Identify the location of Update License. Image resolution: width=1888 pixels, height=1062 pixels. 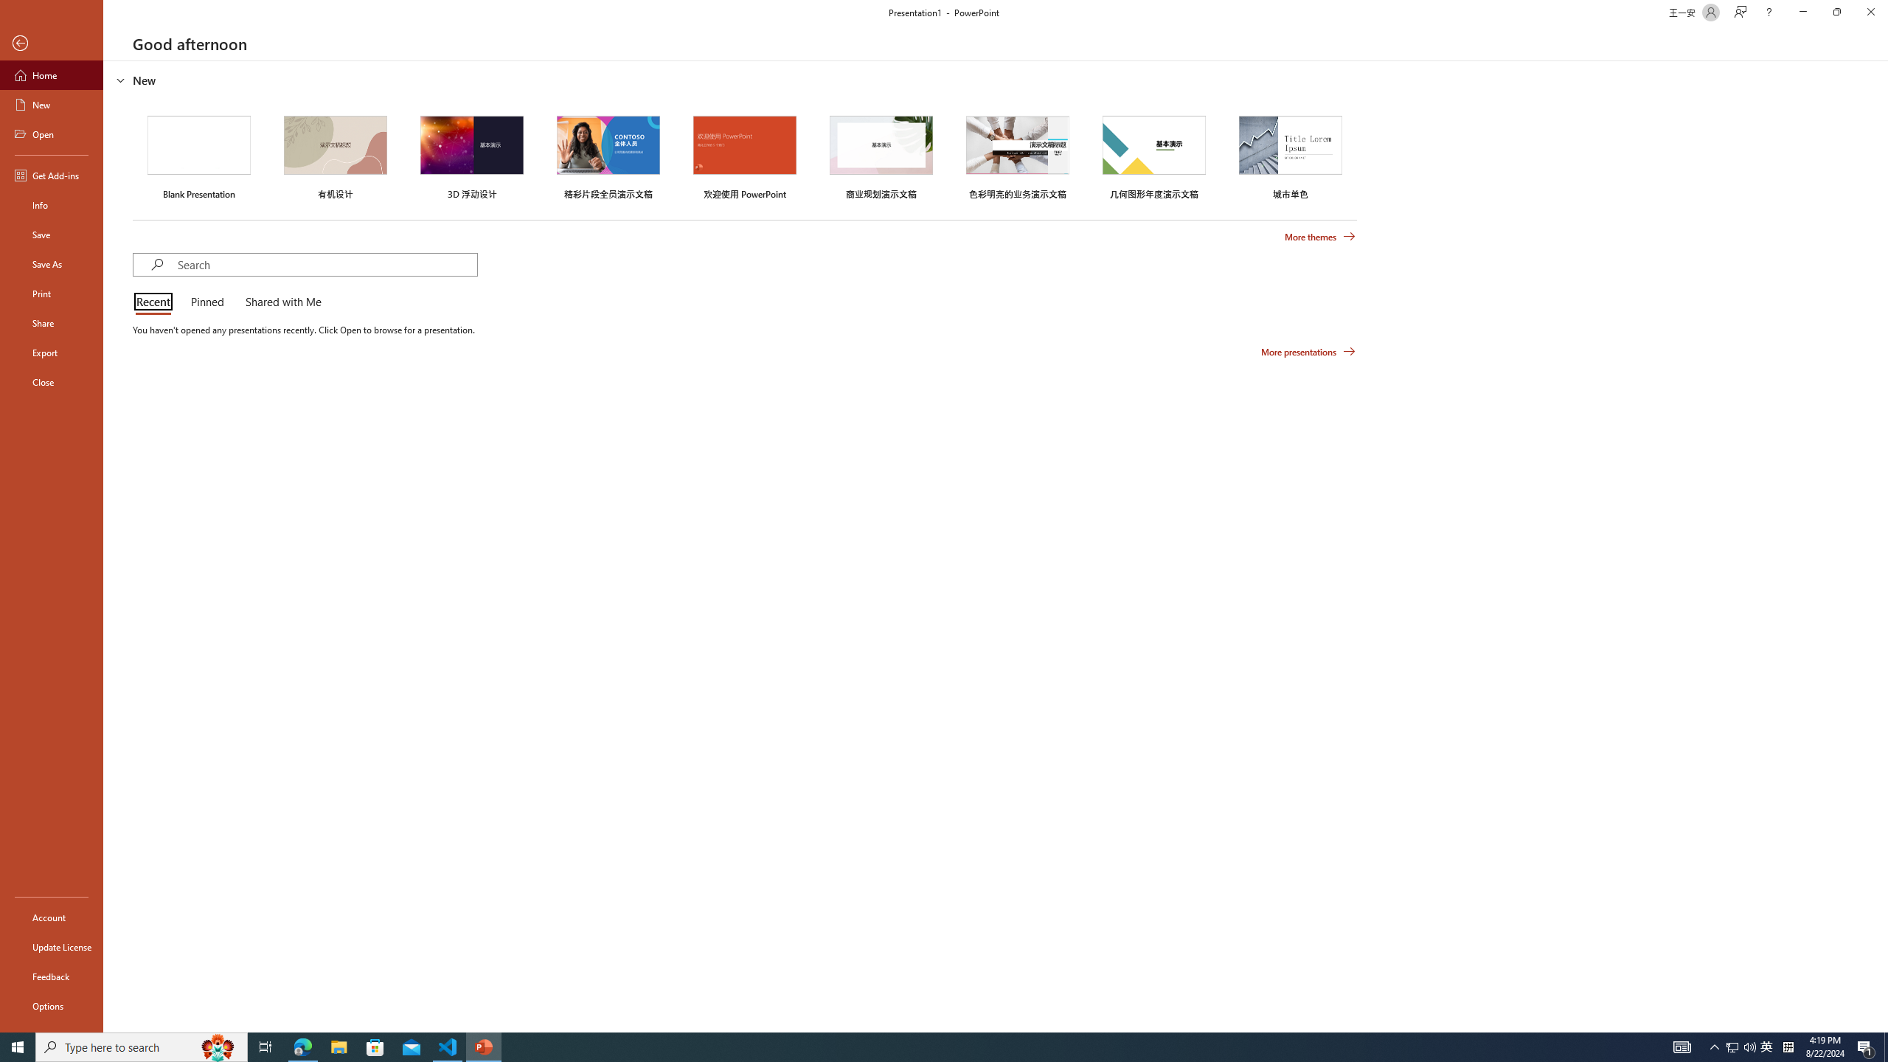
(52, 947).